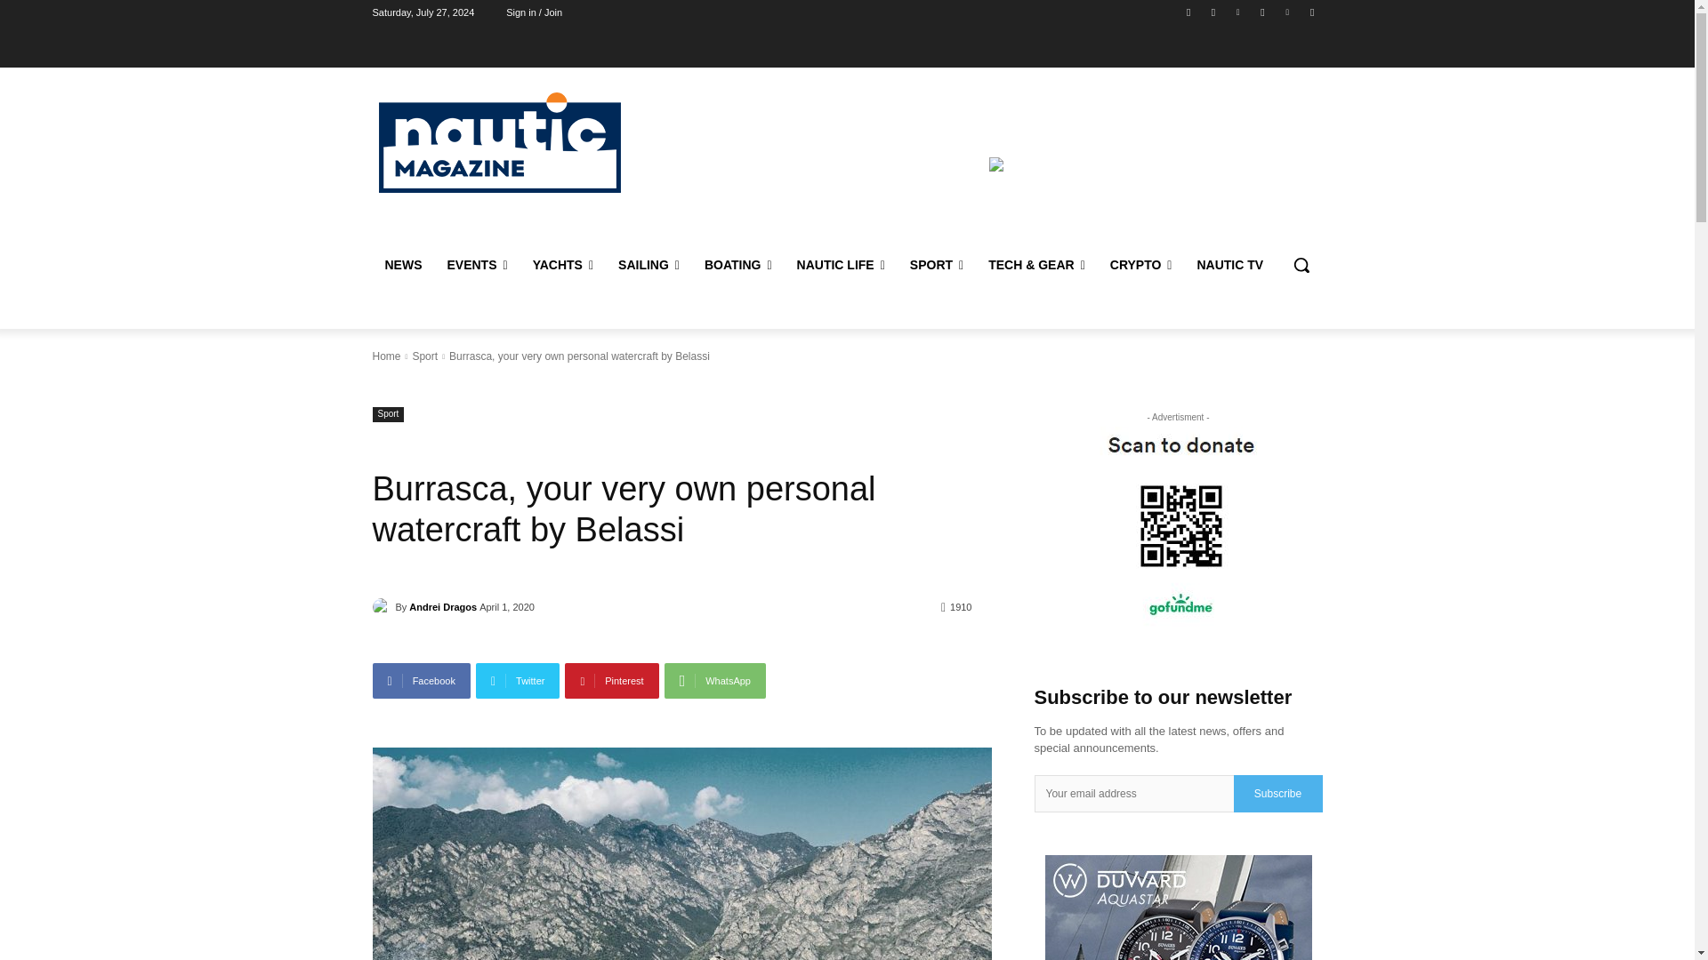  Describe the element at coordinates (1188, 12) in the screenshot. I see `Facebook` at that location.